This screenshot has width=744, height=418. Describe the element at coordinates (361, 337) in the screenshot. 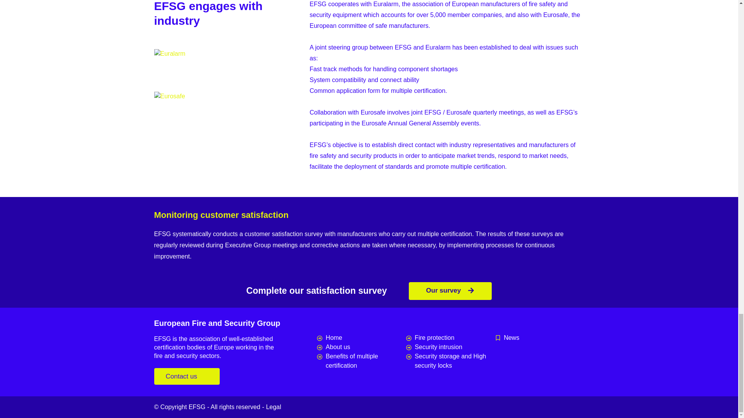

I see `Home` at that location.